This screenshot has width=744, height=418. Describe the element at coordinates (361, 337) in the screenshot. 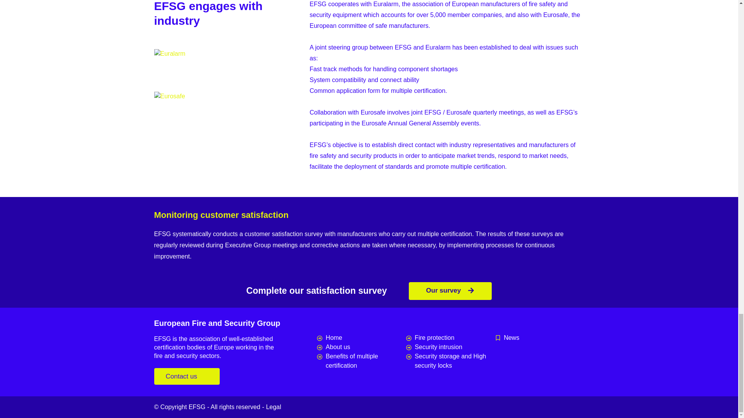

I see `Home` at that location.